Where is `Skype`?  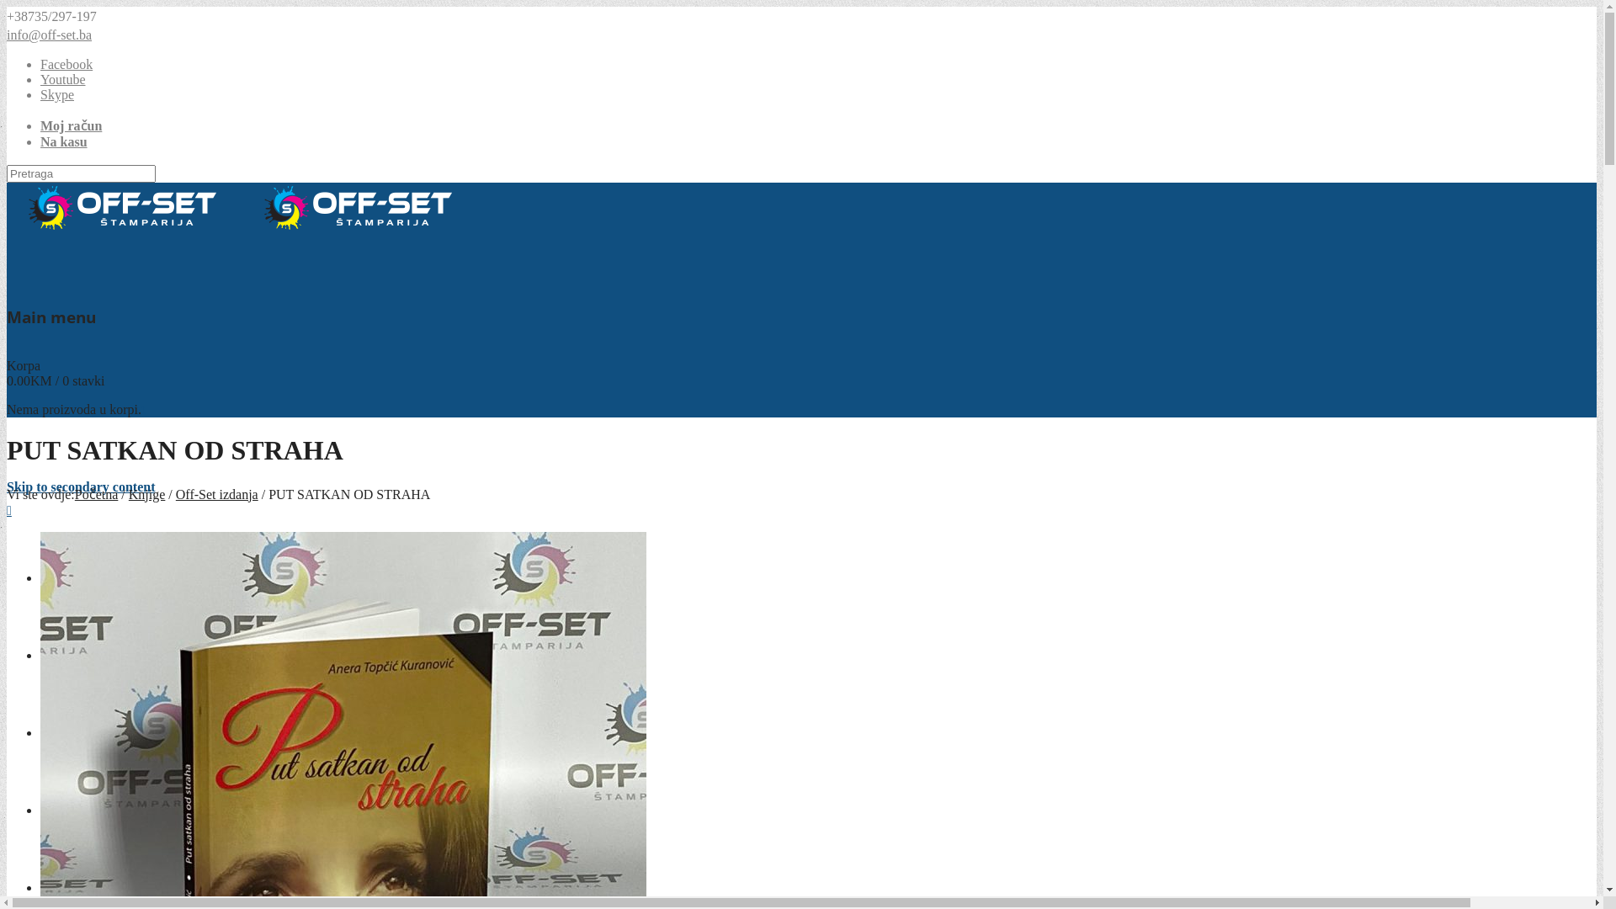 Skype is located at coordinates (57, 94).